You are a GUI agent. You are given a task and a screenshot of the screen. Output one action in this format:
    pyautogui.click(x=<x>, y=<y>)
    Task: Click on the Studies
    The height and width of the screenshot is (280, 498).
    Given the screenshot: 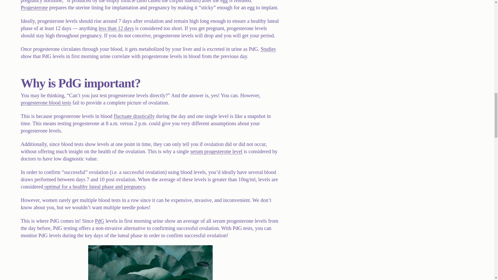 What is the action you would take?
    pyautogui.click(x=268, y=49)
    